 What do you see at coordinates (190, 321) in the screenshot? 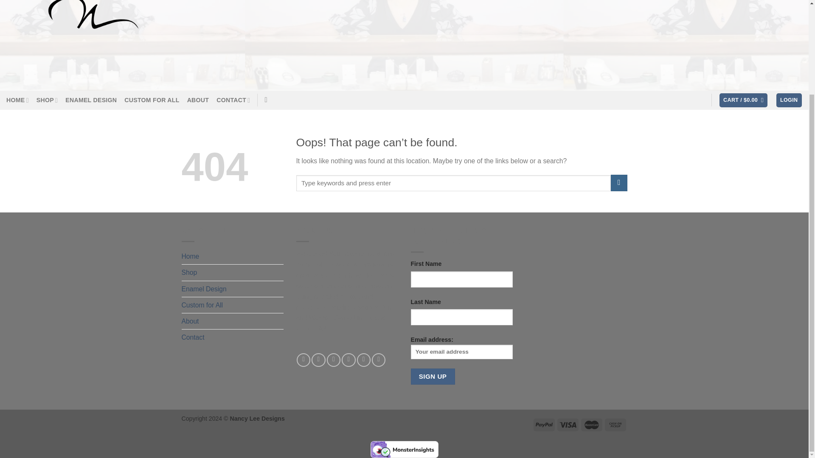
I see `About` at bounding box center [190, 321].